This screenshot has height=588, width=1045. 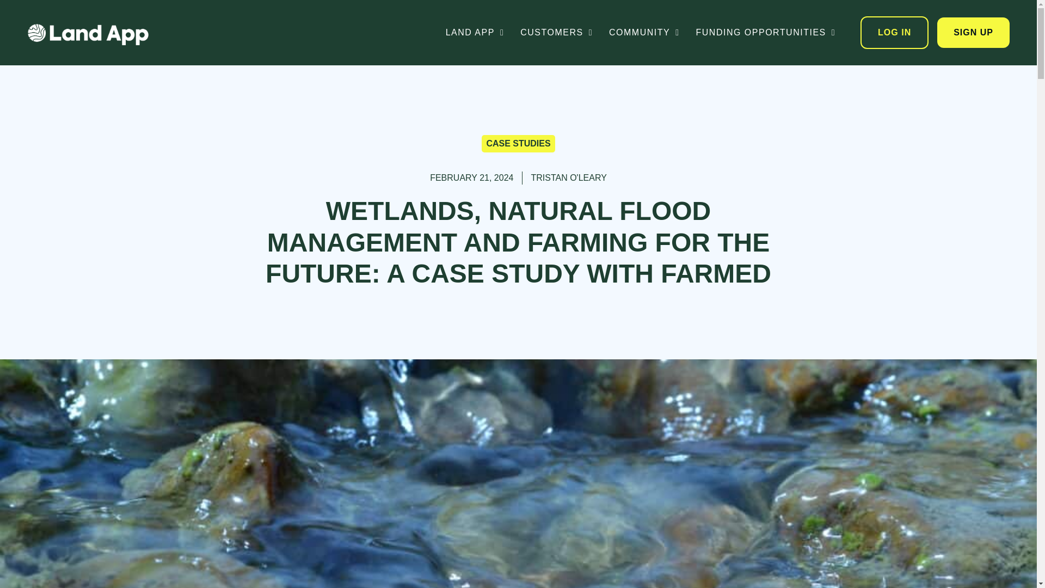 I want to click on FUNDING OPPORTUNITIES, so click(x=774, y=32).